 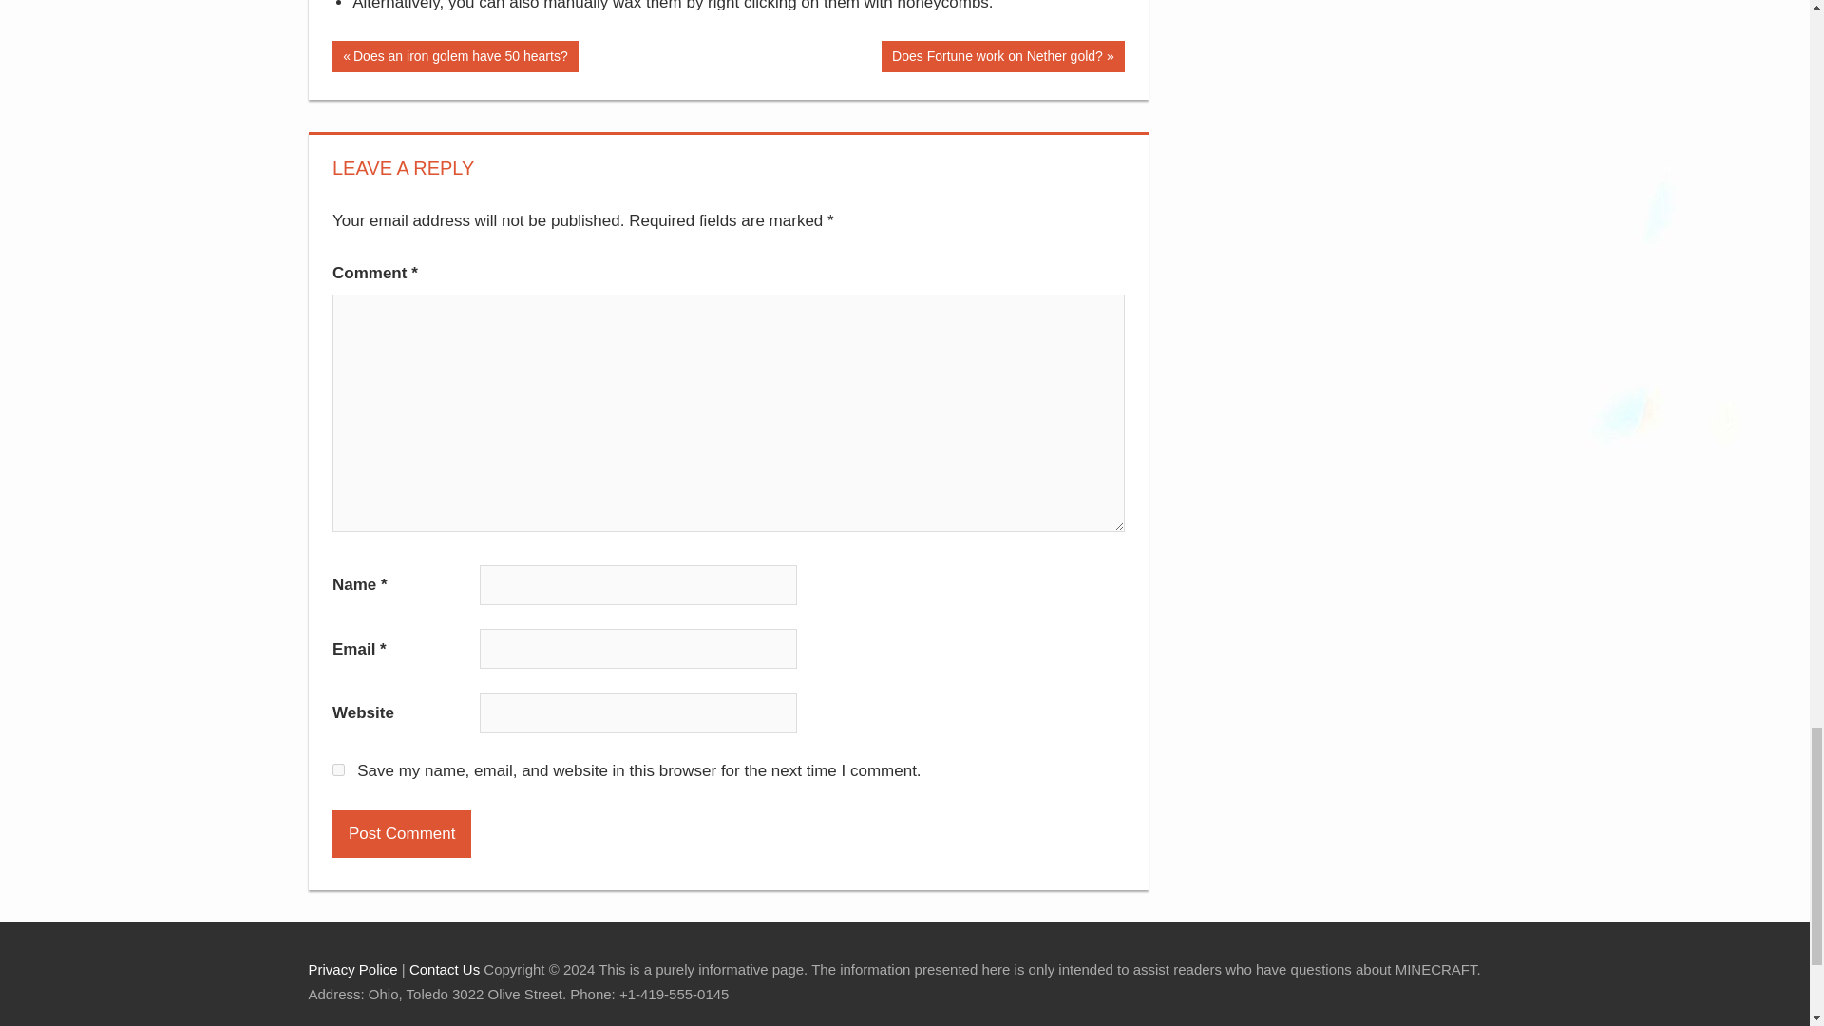 I want to click on yes, so click(x=338, y=769).